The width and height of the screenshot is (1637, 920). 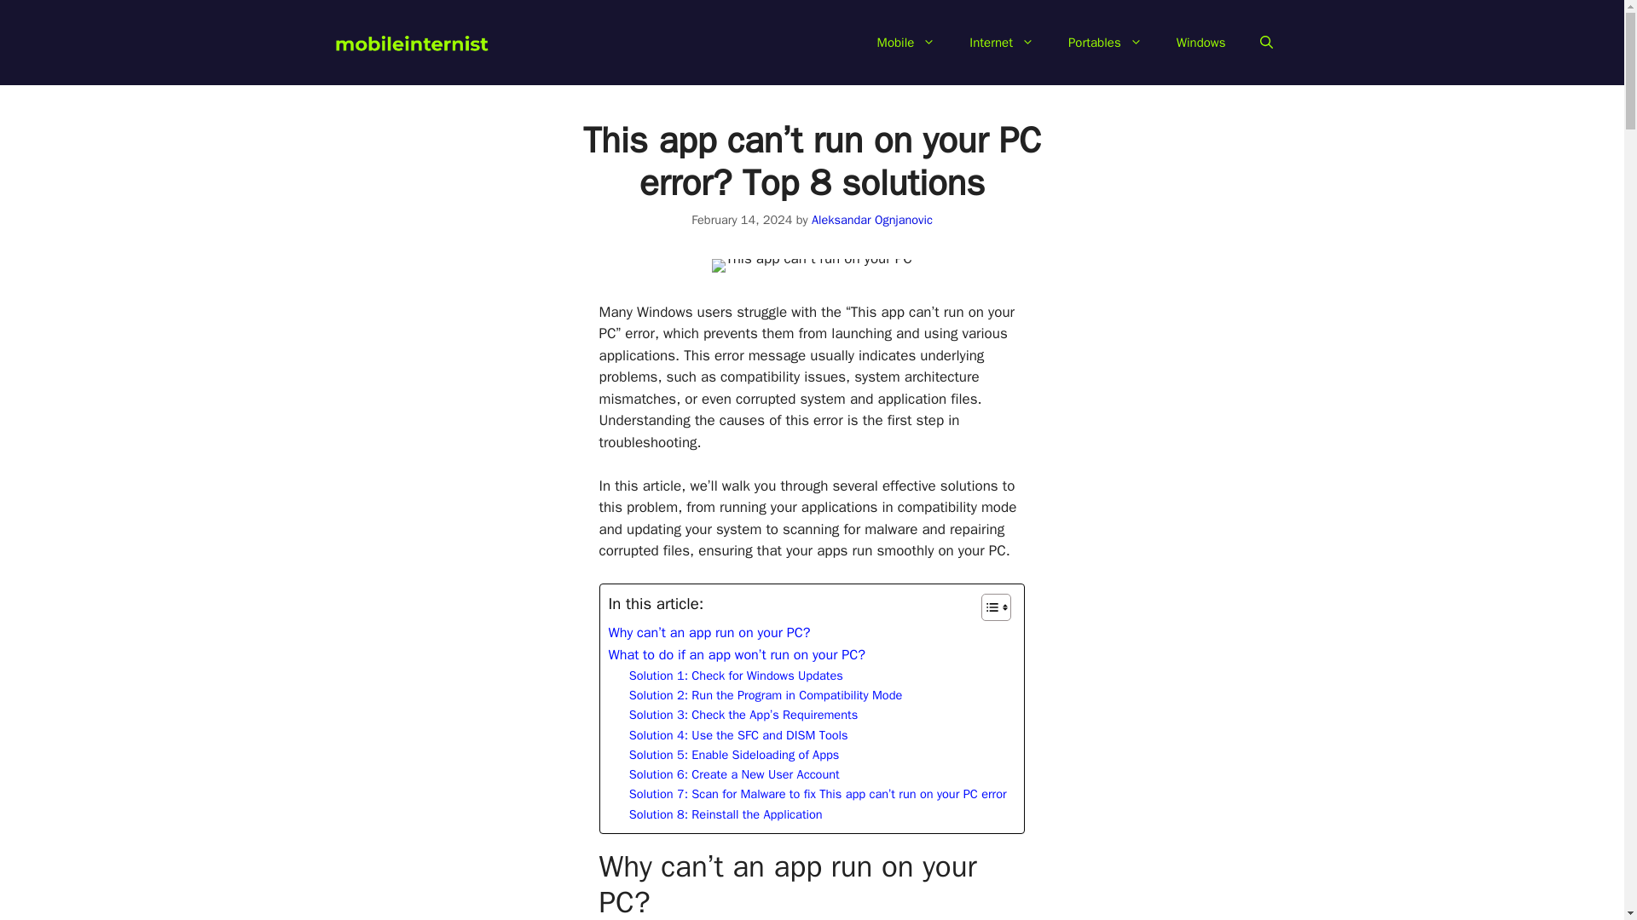 What do you see at coordinates (906, 43) in the screenshot?
I see `Mobile` at bounding box center [906, 43].